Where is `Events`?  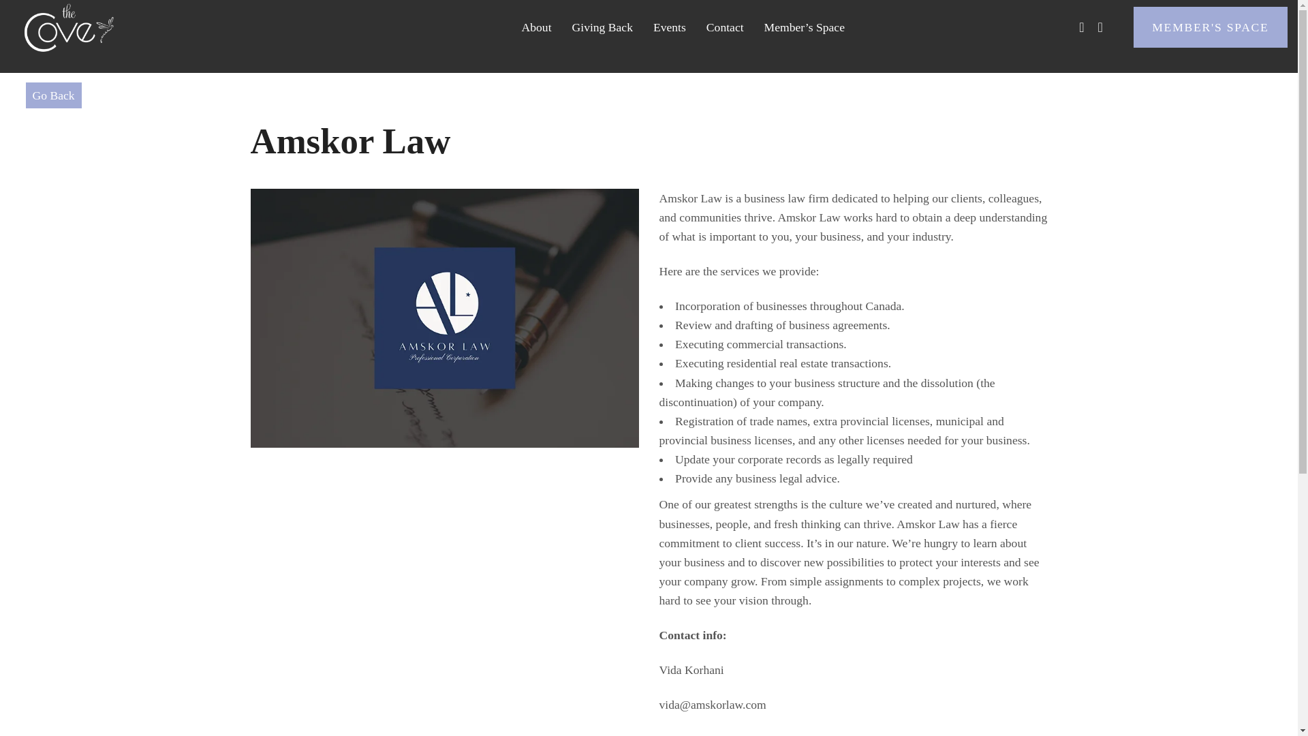 Events is located at coordinates (669, 27).